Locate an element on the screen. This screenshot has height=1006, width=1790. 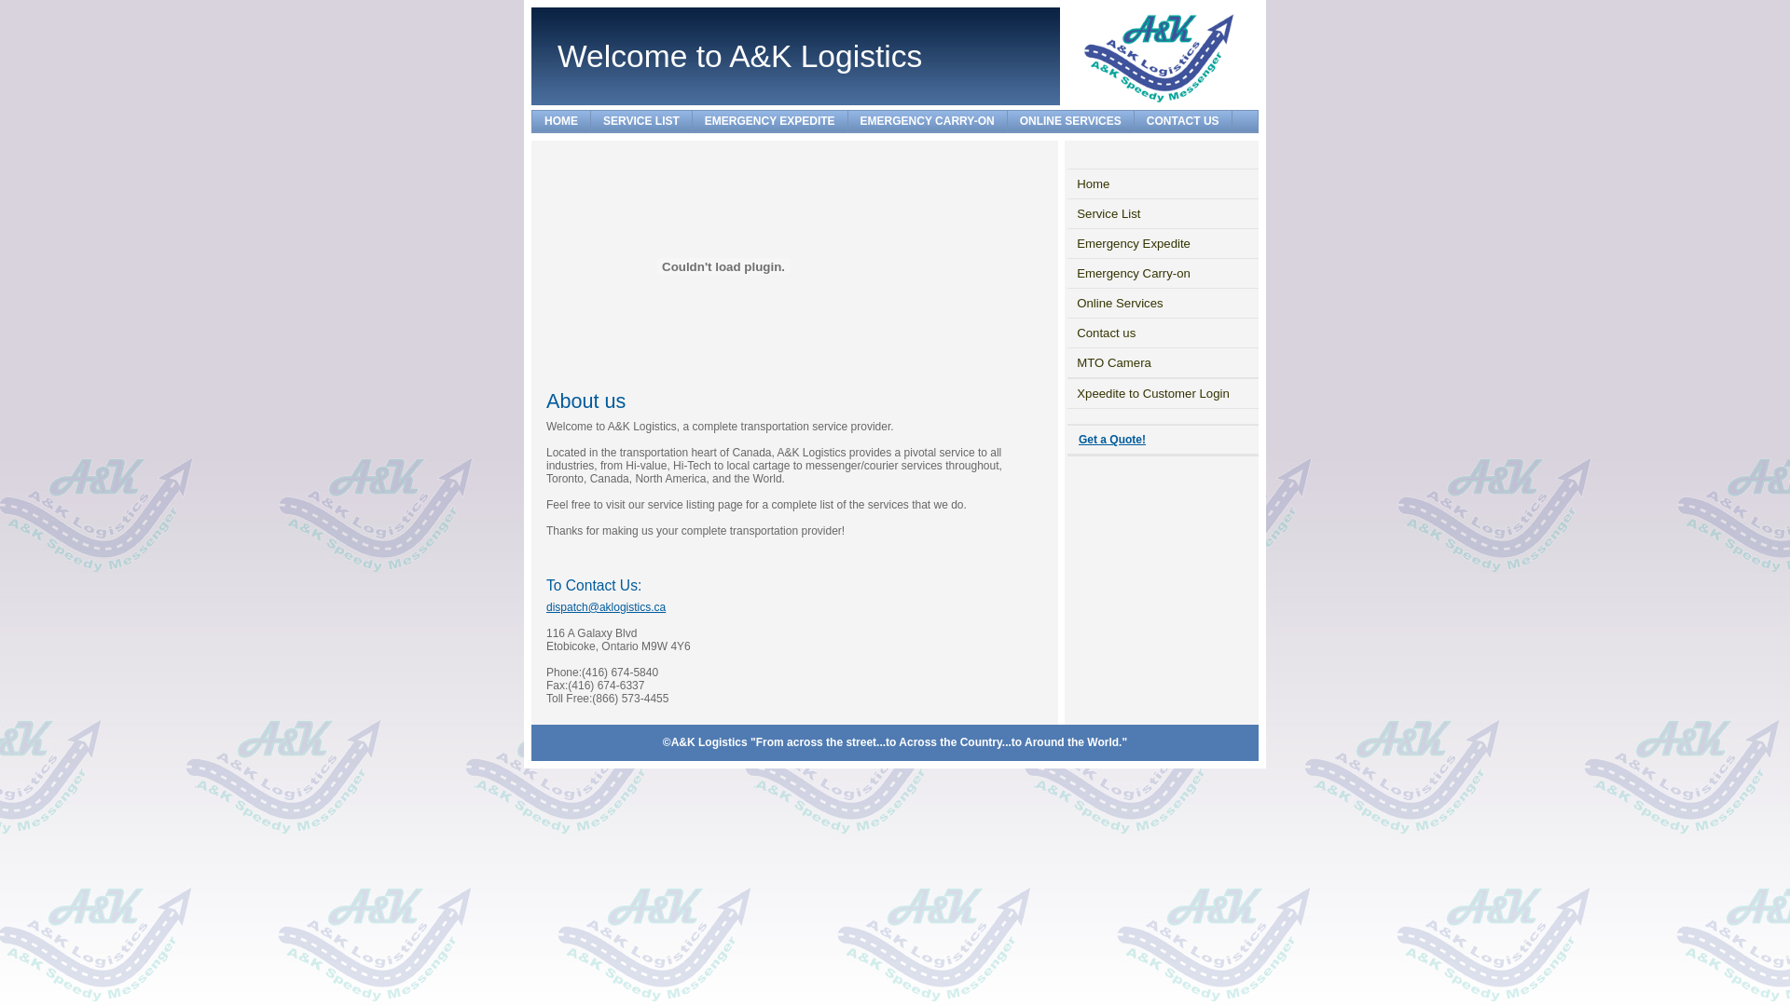
EMERGENCY CARRY-ON is located at coordinates (929, 121).